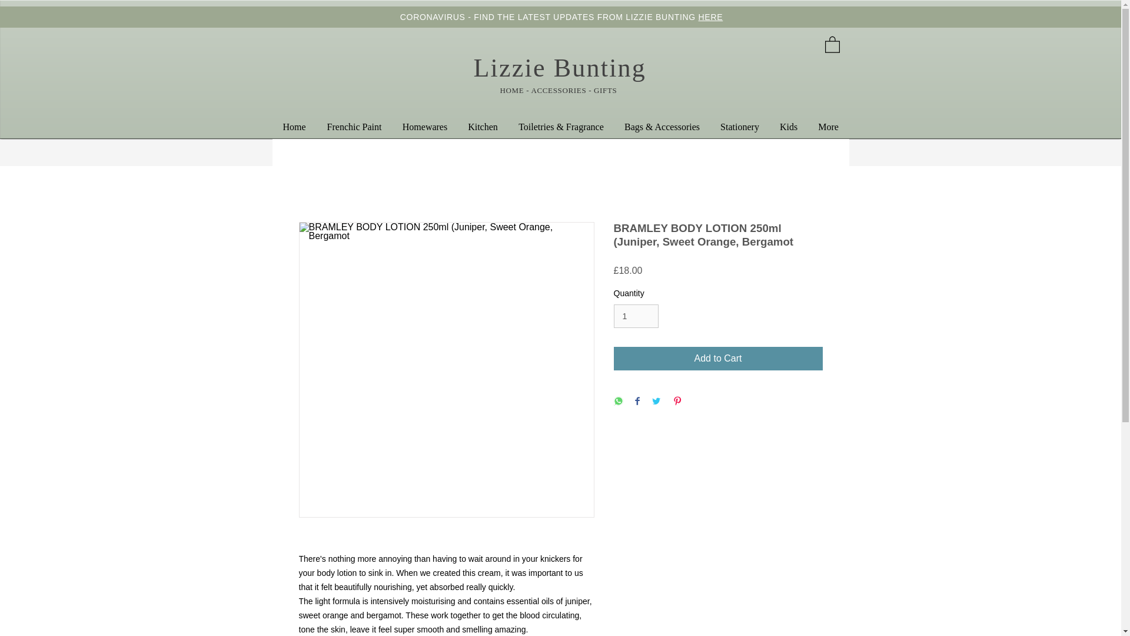 This screenshot has height=636, width=1130. What do you see at coordinates (739, 127) in the screenshot?
I see `Stationery` at bounding box center [739, 127].